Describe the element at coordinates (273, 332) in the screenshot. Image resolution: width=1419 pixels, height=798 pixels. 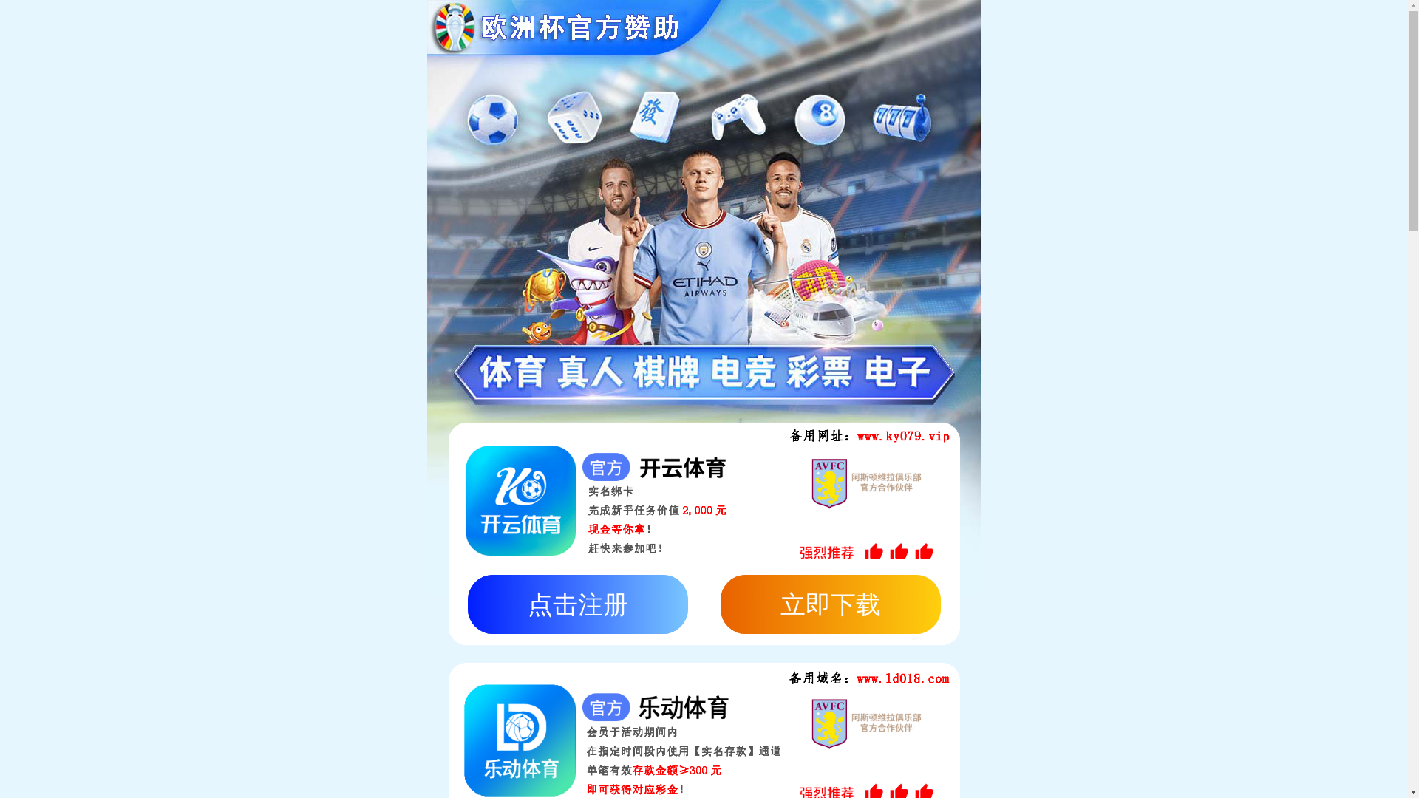
I see `Solar energy transmission technology` at that location.